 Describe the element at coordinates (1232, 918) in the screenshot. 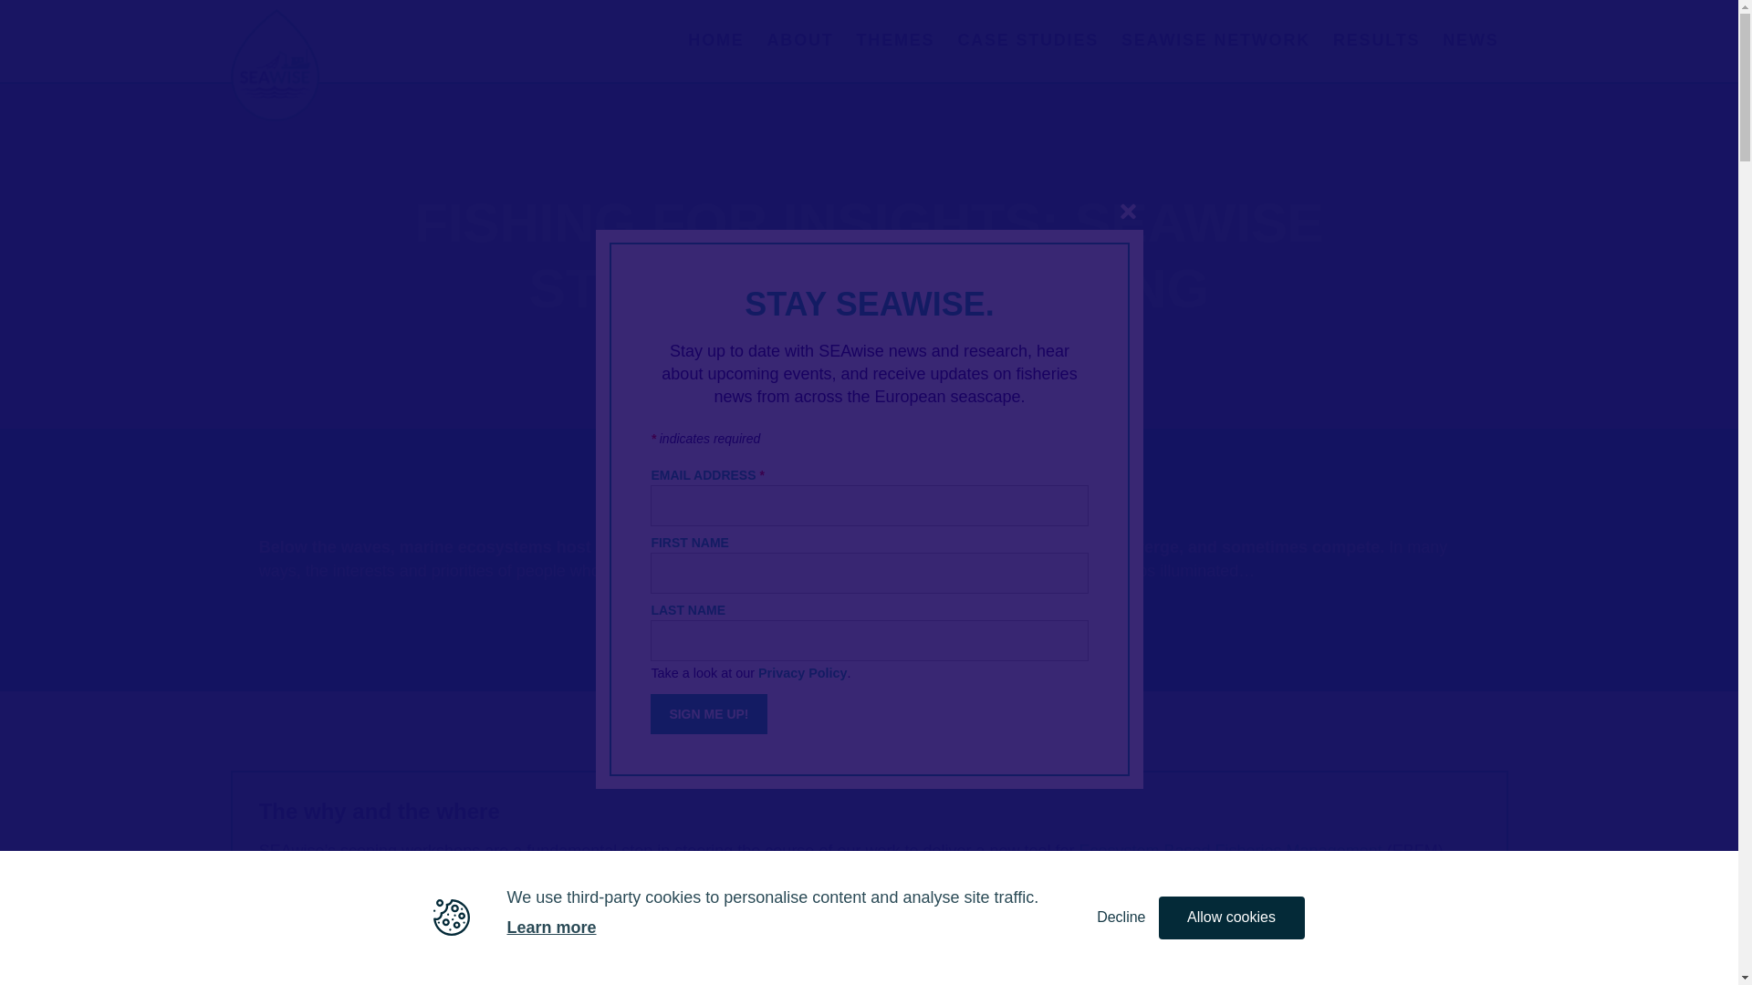

I see `Allow cookies` at that location.